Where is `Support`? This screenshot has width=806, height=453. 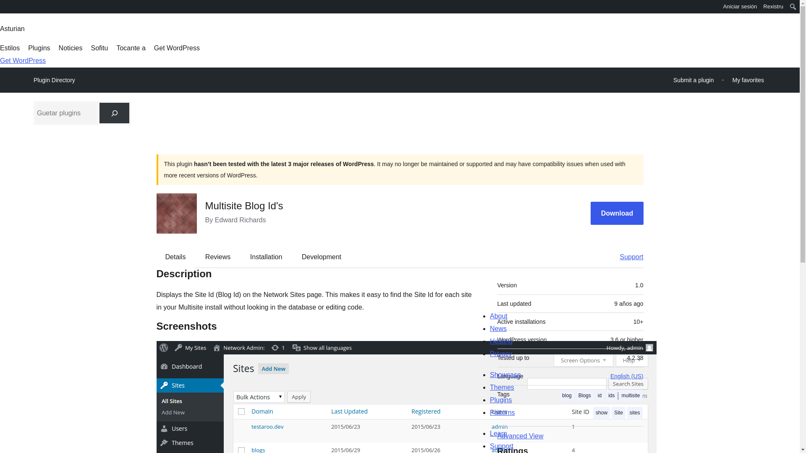
Support is located at coordinates (627, 257).